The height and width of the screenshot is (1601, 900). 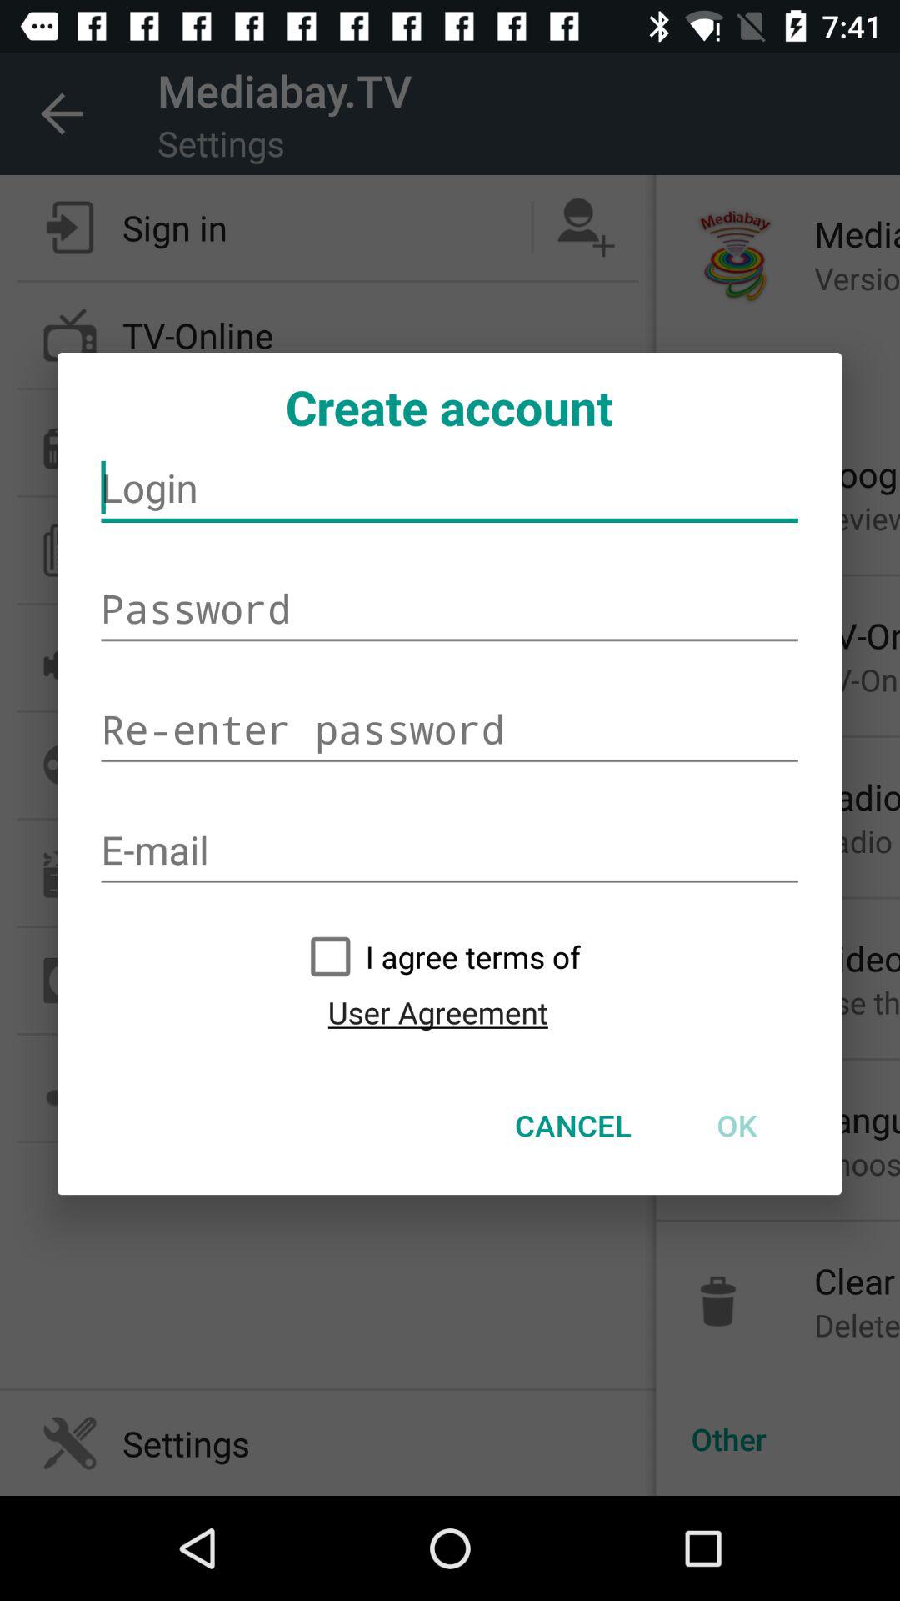 I want to click on tap the item above the i agree terms icon, so click(x=450, y=851).